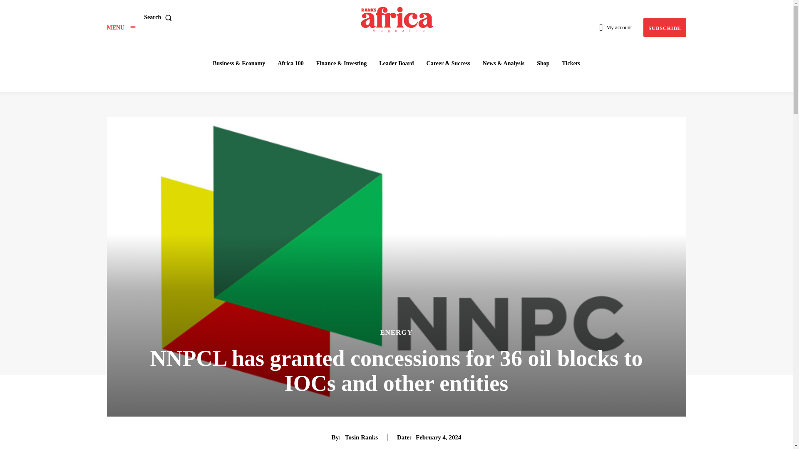  Describe the element at coordinates (664, 27) in the screenshot. I see `Subscribe` at that location.